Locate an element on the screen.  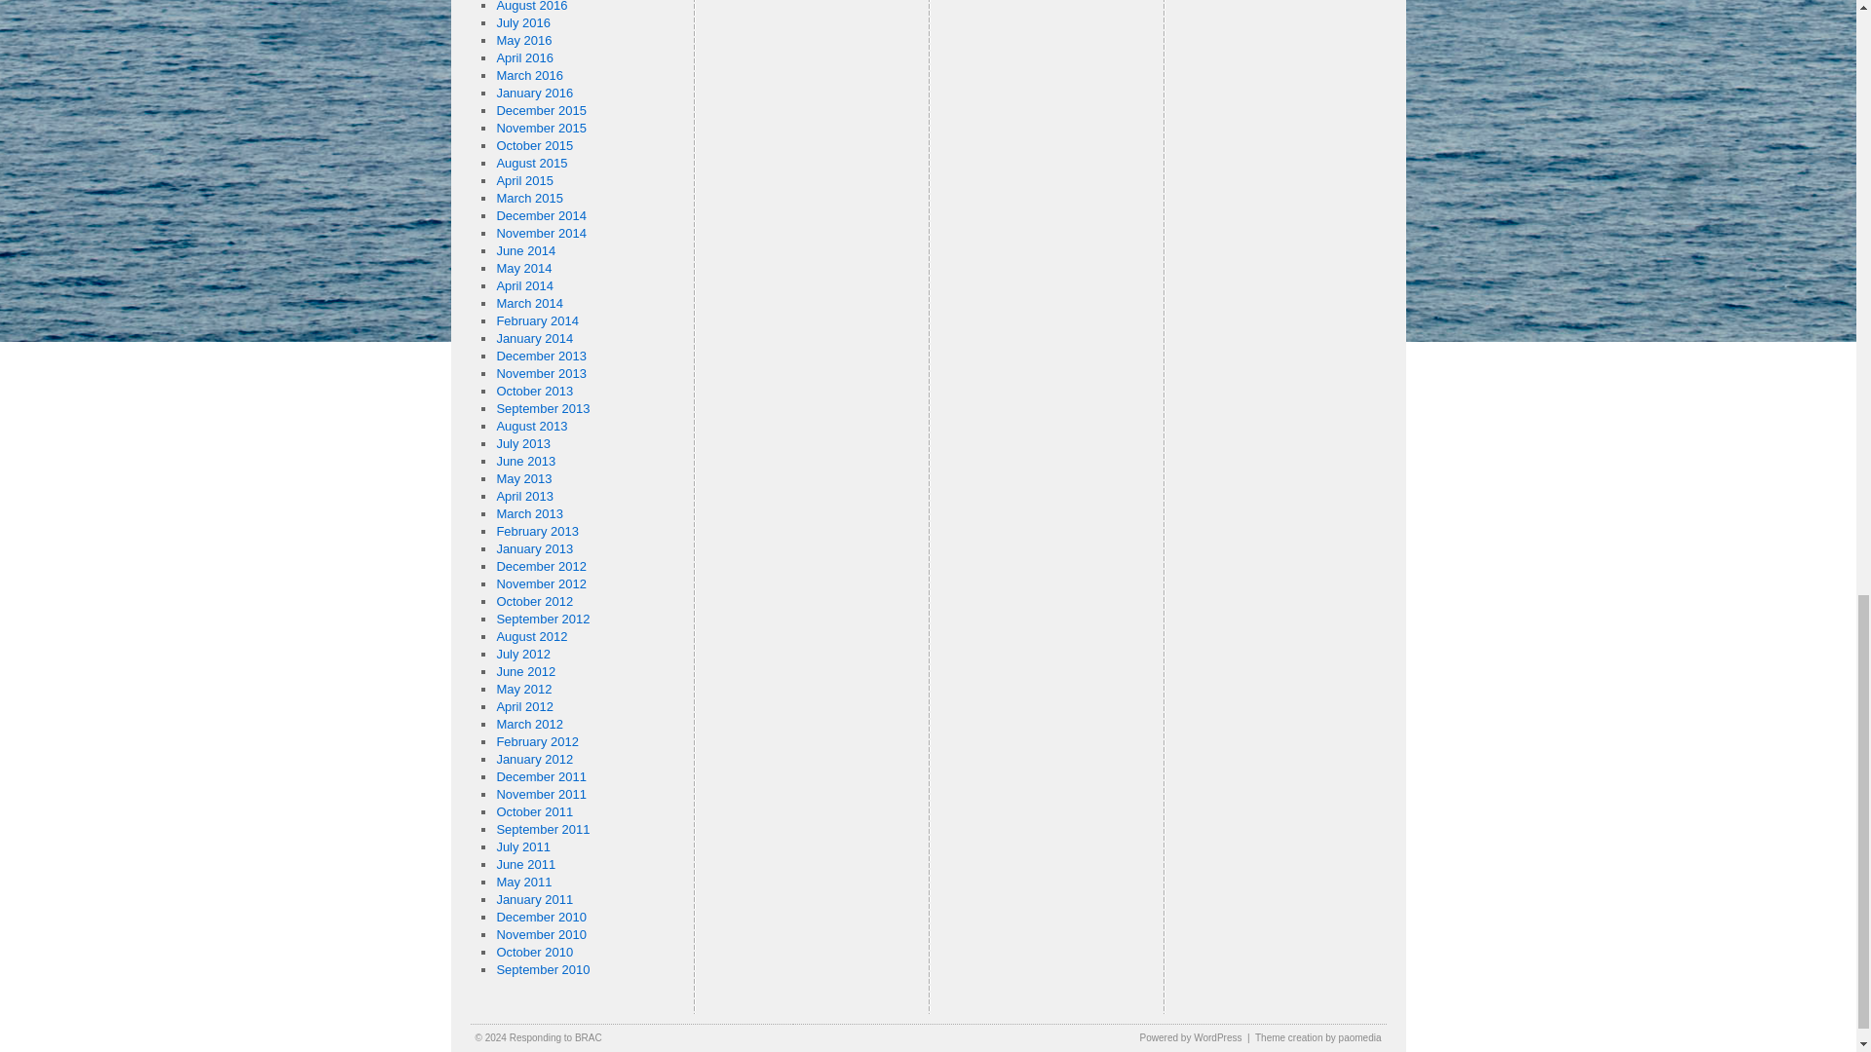
Responding to BRAC is located at coordinates (555, 1037).